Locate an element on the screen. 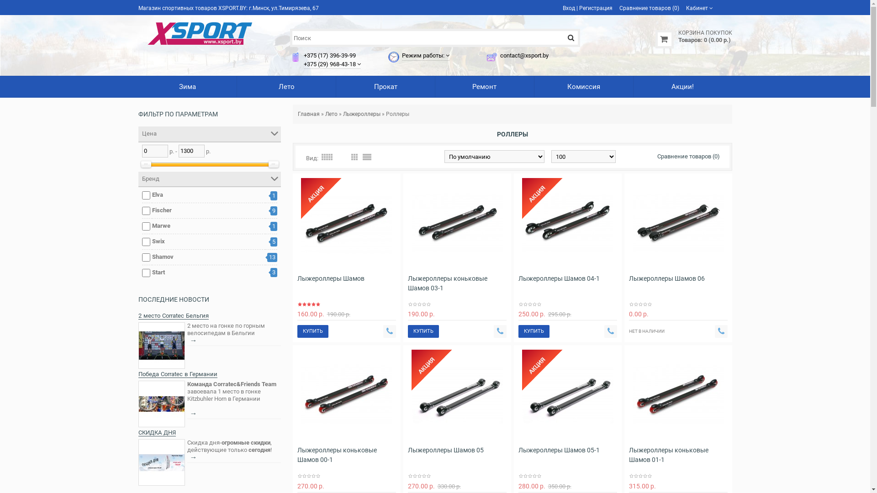 The width and height of the screenshot is (877, 493). view1 is located at coordinates (367, 157).